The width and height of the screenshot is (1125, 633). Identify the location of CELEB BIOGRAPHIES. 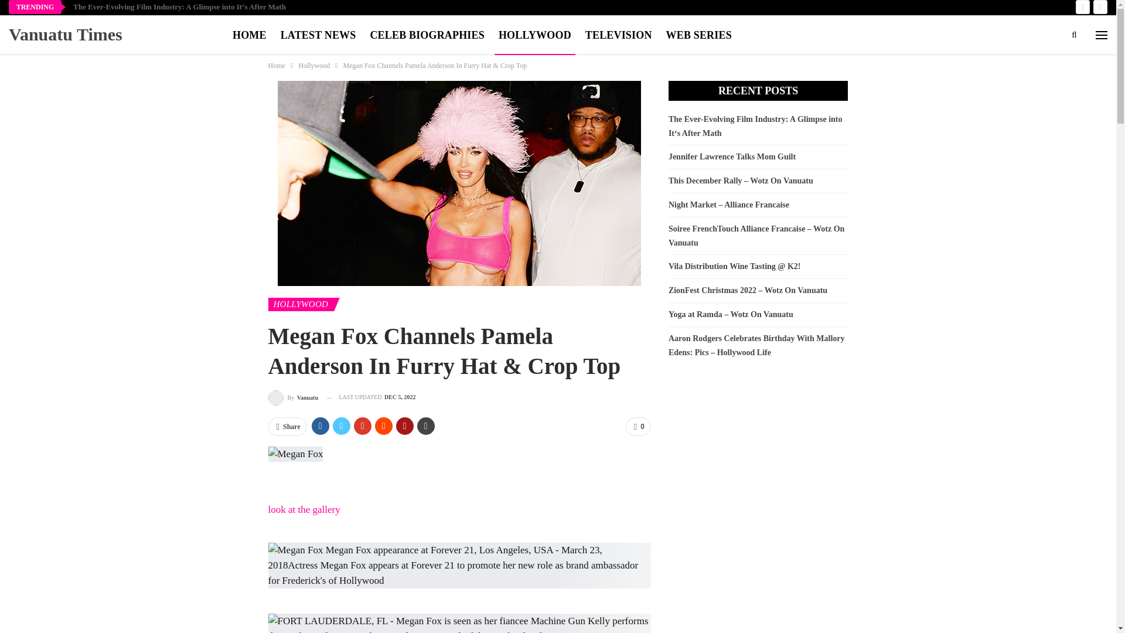
(427, 35).